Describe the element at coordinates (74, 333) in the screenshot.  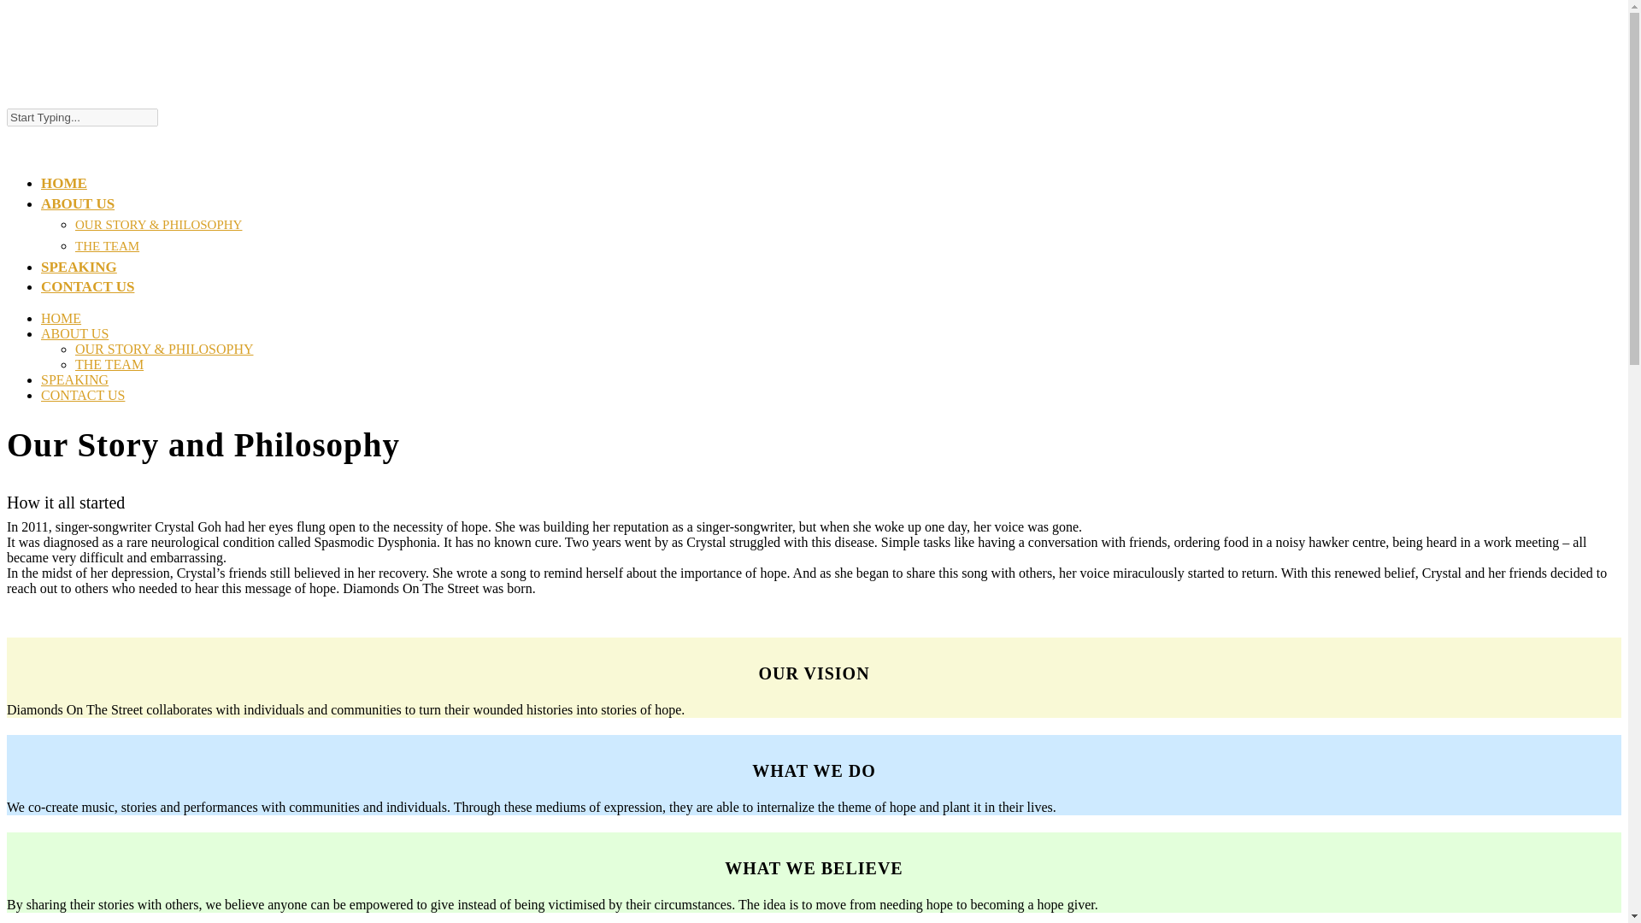
I see `ABOUT US` at that location.